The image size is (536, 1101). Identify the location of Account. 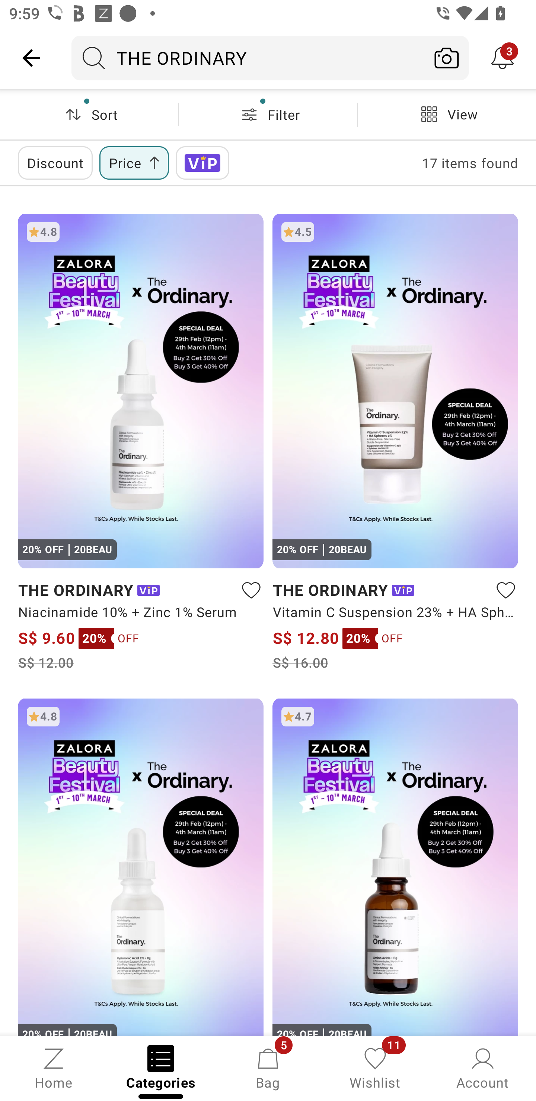
(482, 1068).